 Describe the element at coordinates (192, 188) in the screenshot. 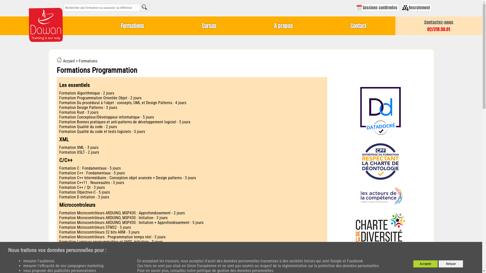

I see `Formation C++ / Qt - 3 jours` at that location.